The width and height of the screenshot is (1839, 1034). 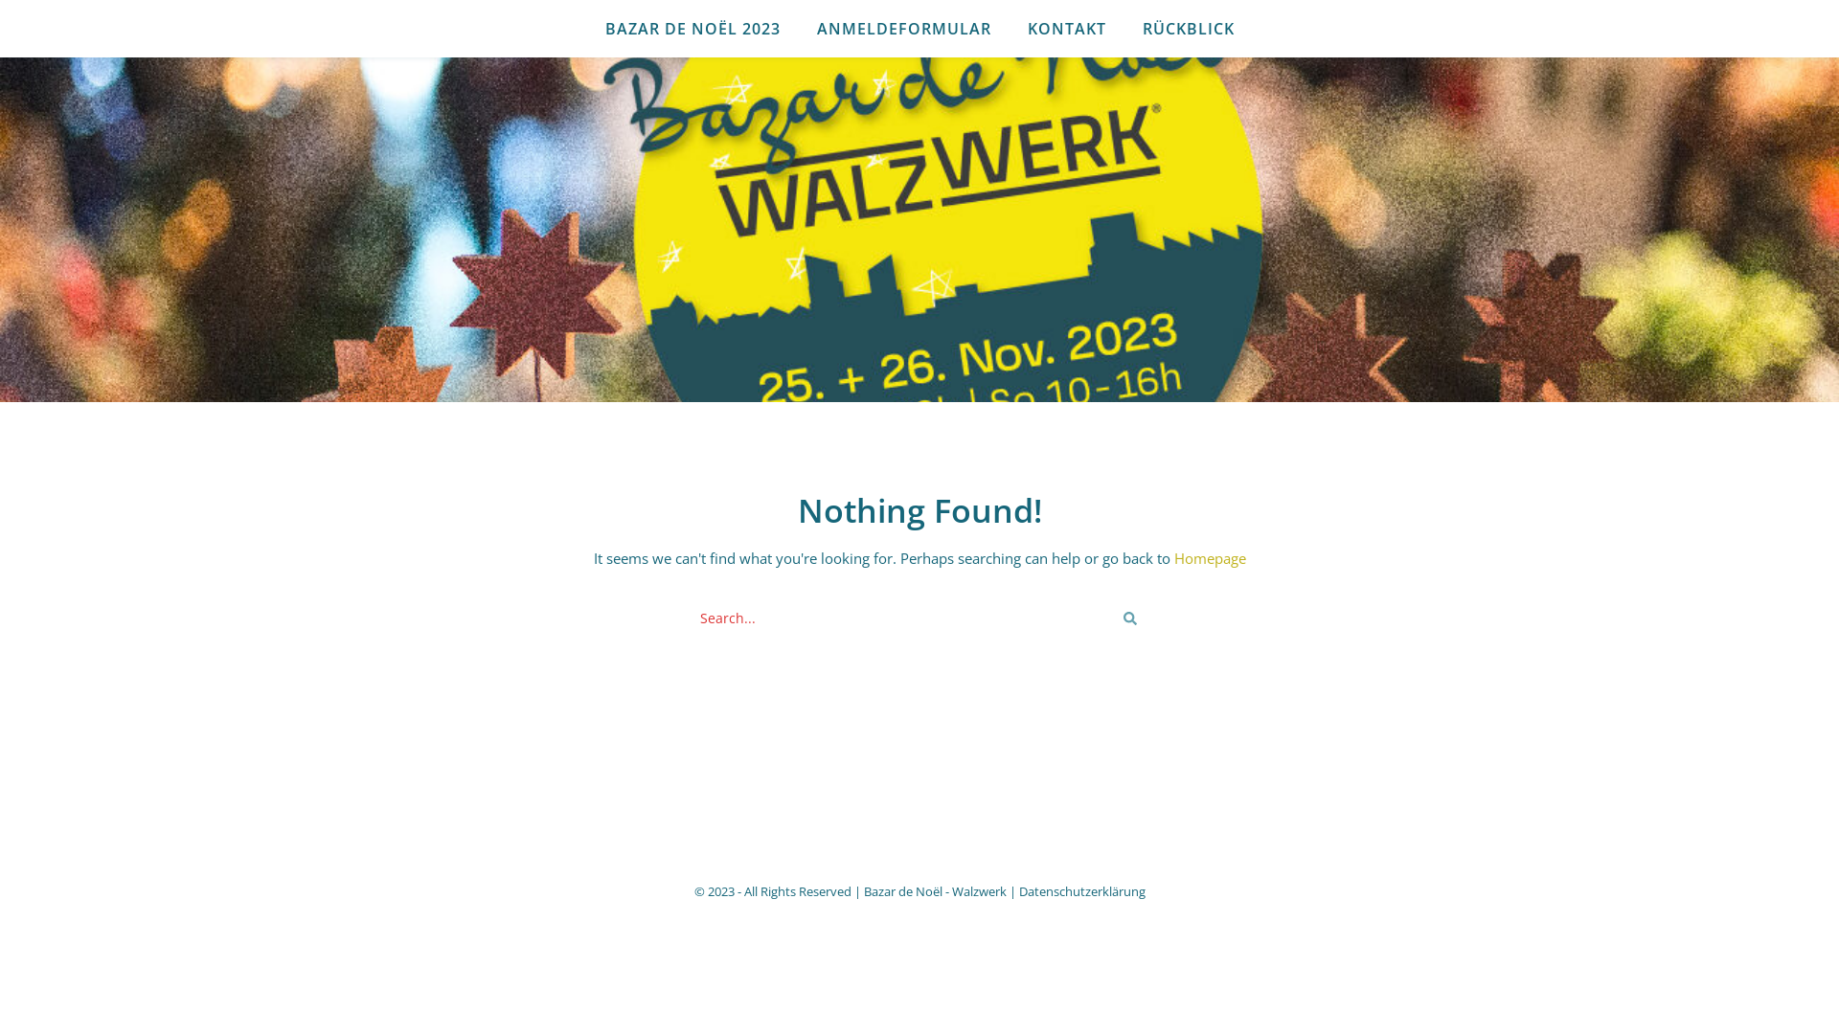 I want to click on st, so click(x=1130, y=618).